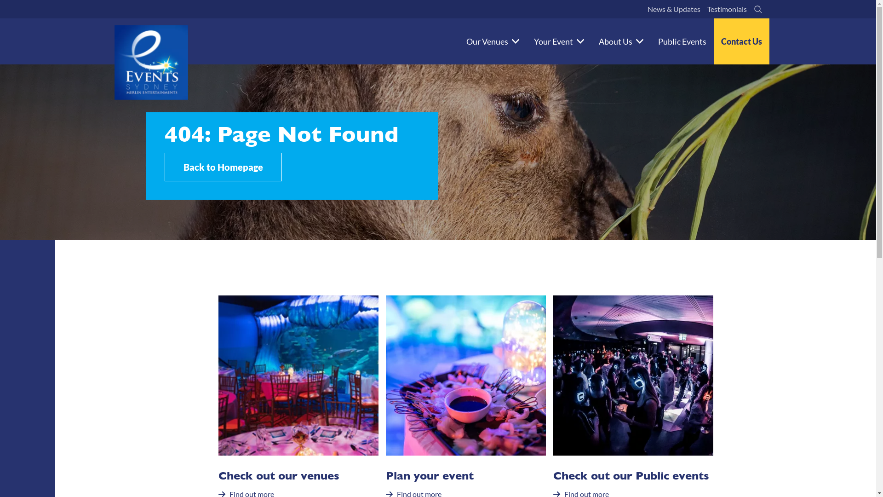 This screenshot has width=883, height=497. Describe the element at coordinates (558, 41) in the screenshot. I see `Your Event` at that location.